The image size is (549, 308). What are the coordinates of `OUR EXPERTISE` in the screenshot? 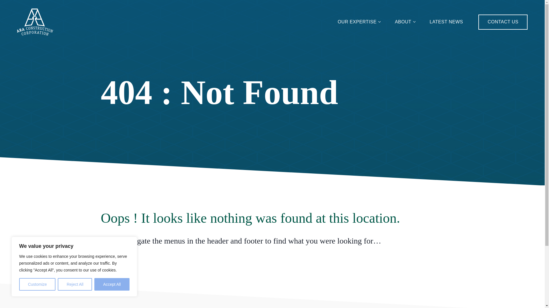 It's located at (359, 22).